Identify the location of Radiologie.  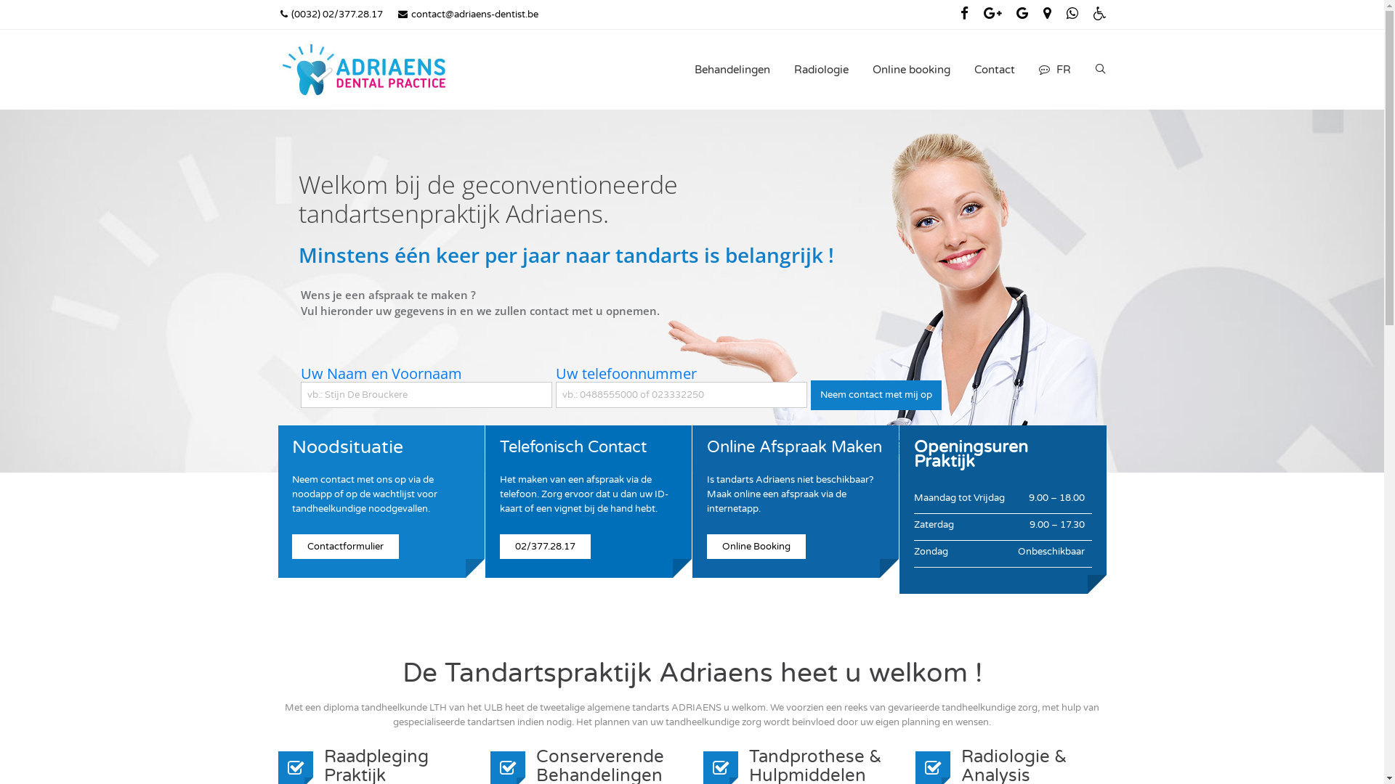
(821, 70).